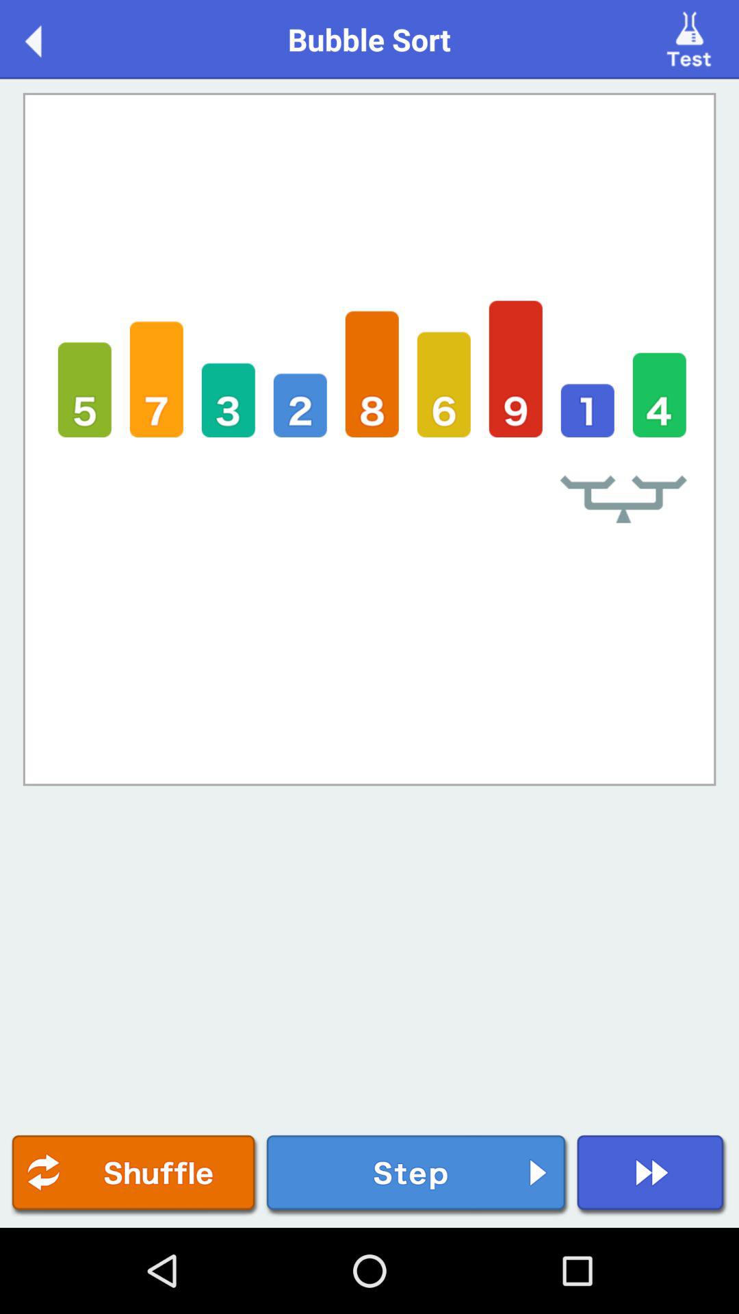 This screenshot has width=739, height=1314. Describe the element at coordinates (48, 38) in the screenshot. I see `choose icon to the left of the bubble sort` at that location.